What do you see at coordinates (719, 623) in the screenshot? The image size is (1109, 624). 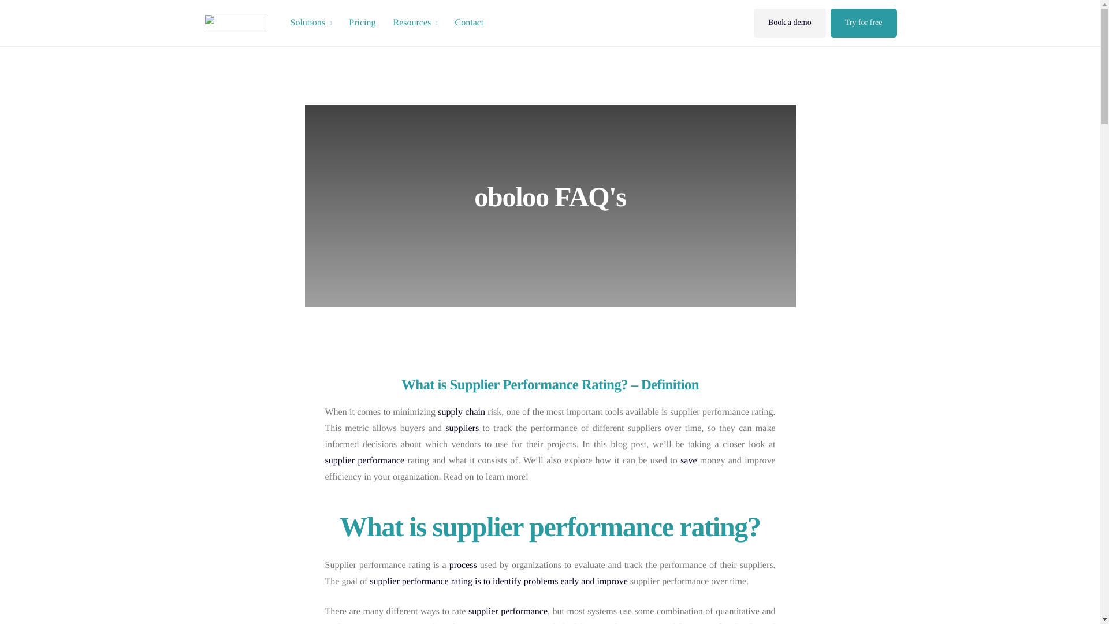 I see `quality` at bounding box center [719, 623].